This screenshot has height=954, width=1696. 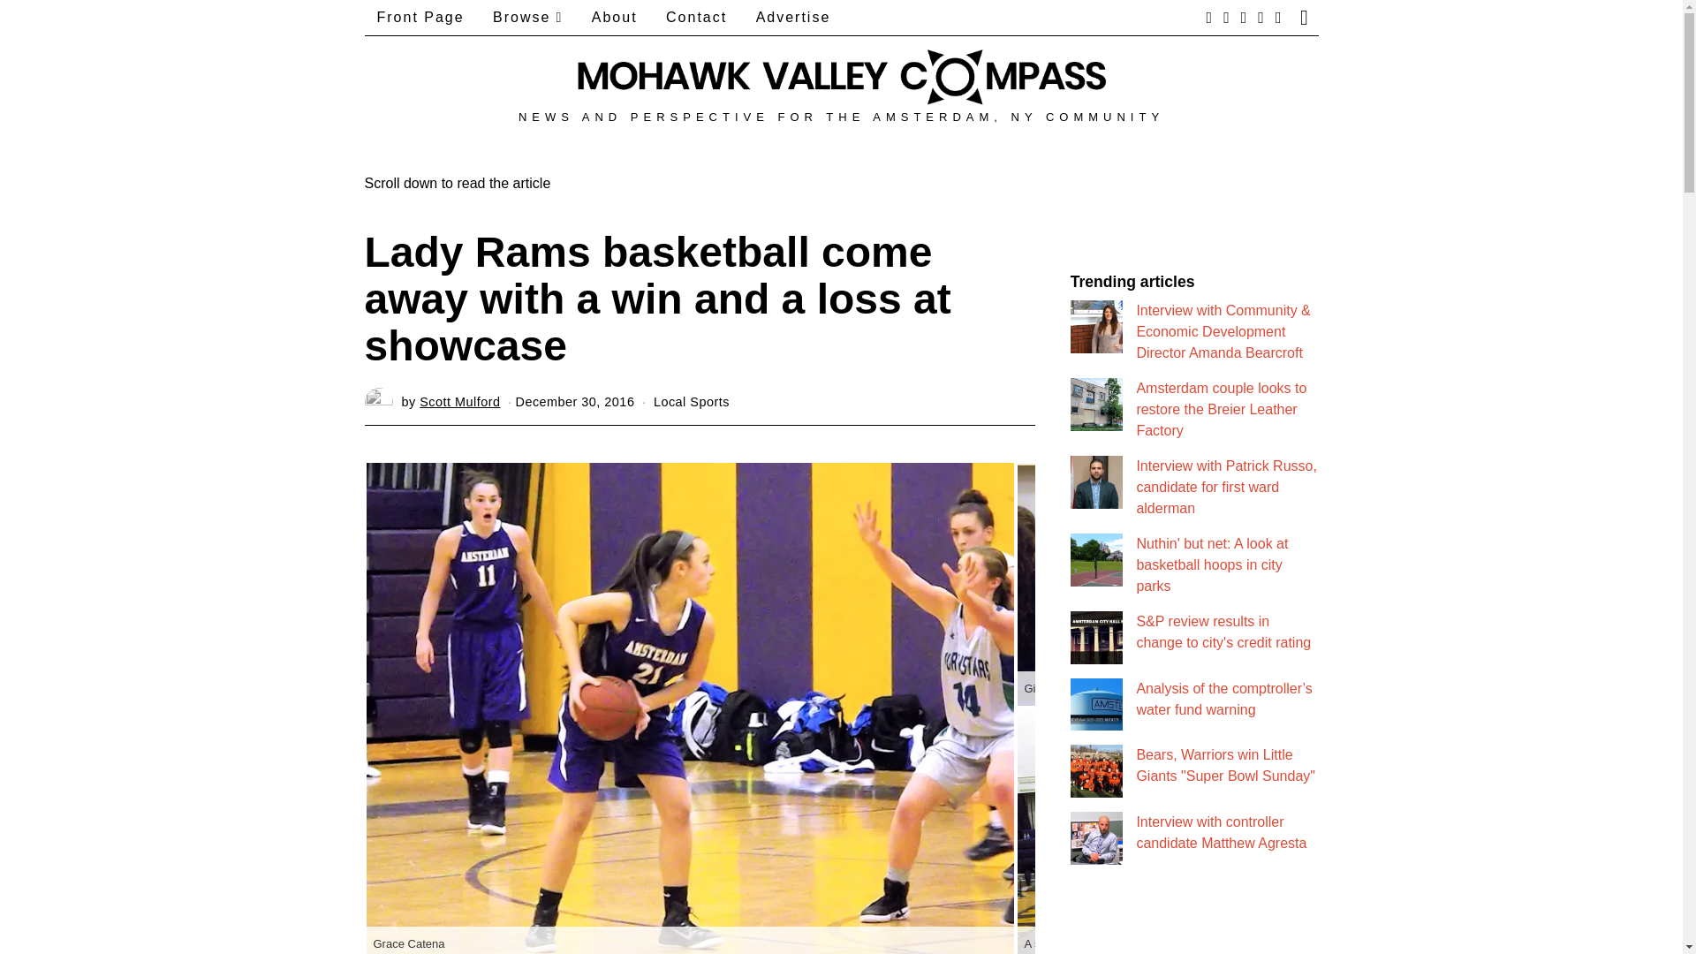 I want to click on Contact, so click(x=696, y=18).